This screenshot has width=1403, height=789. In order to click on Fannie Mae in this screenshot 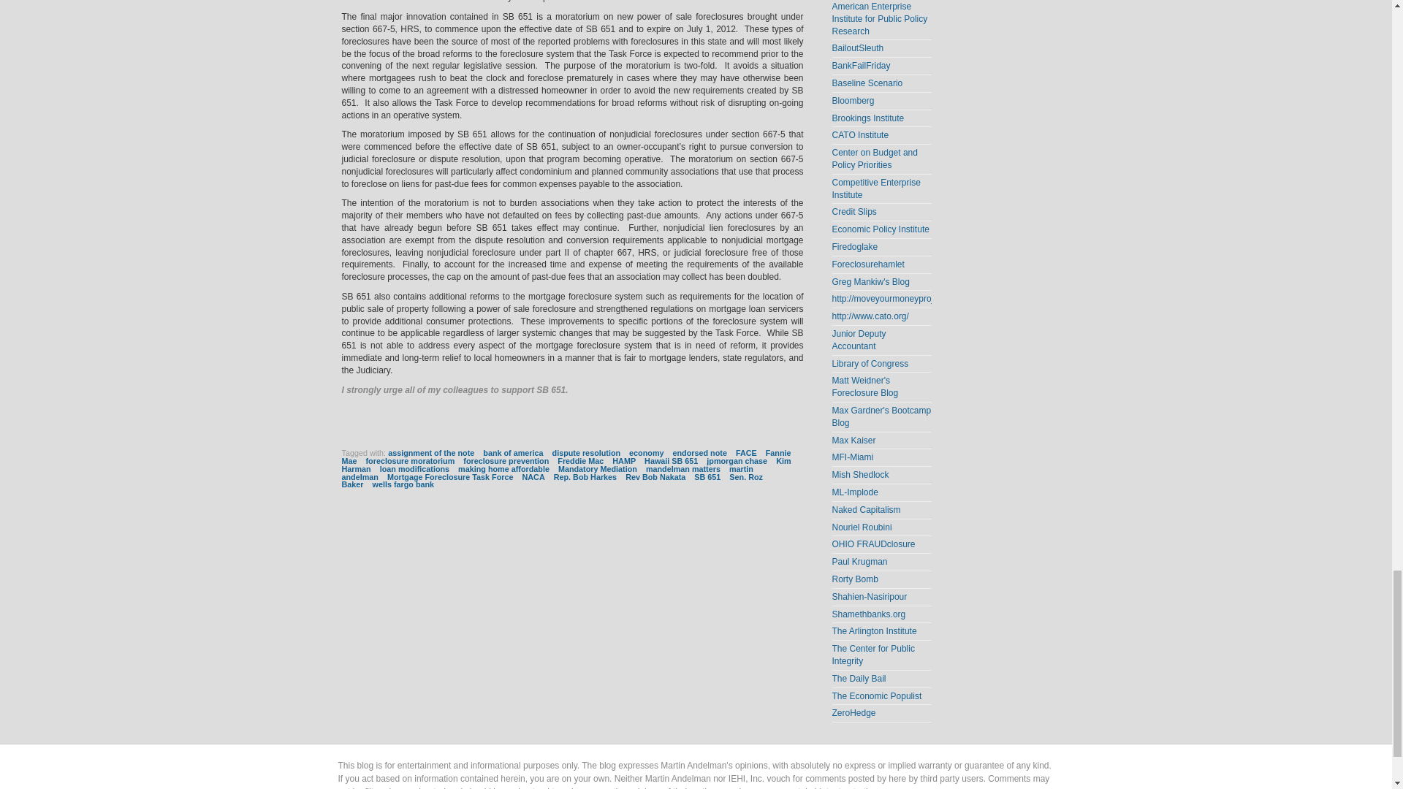, I will do `click(566, 457)`.